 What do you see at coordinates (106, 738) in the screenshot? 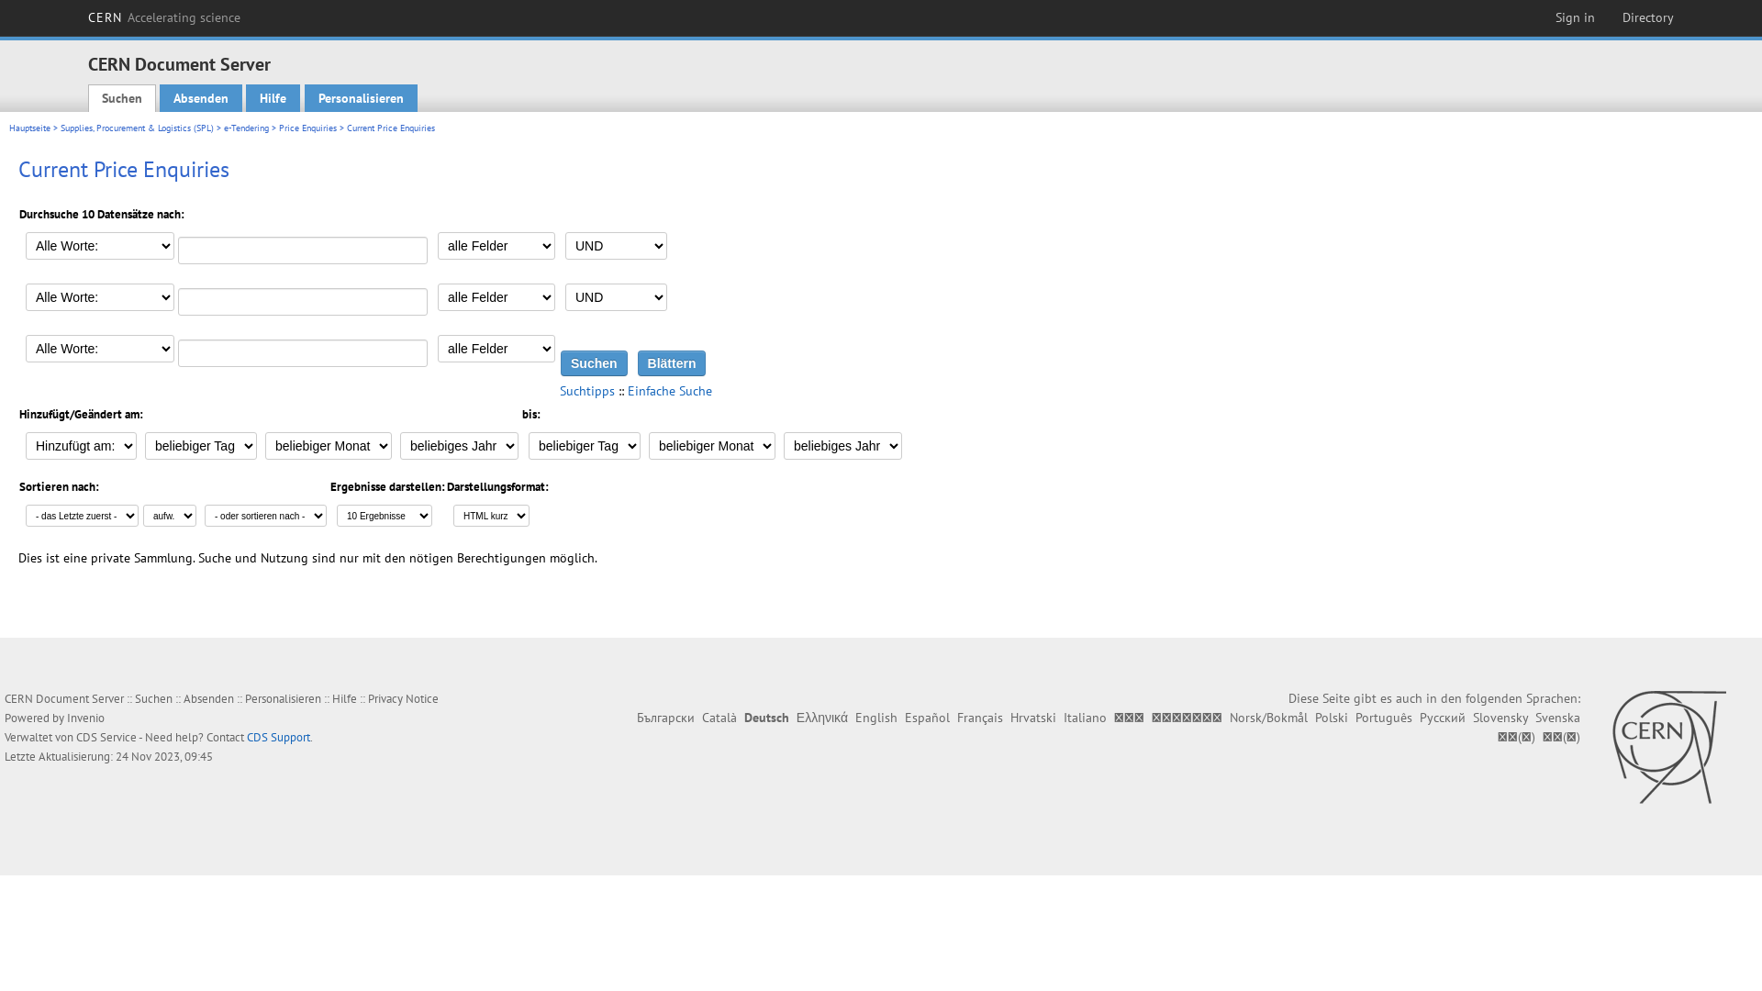
I see `CDS Service` at bounding box center [106, 738].